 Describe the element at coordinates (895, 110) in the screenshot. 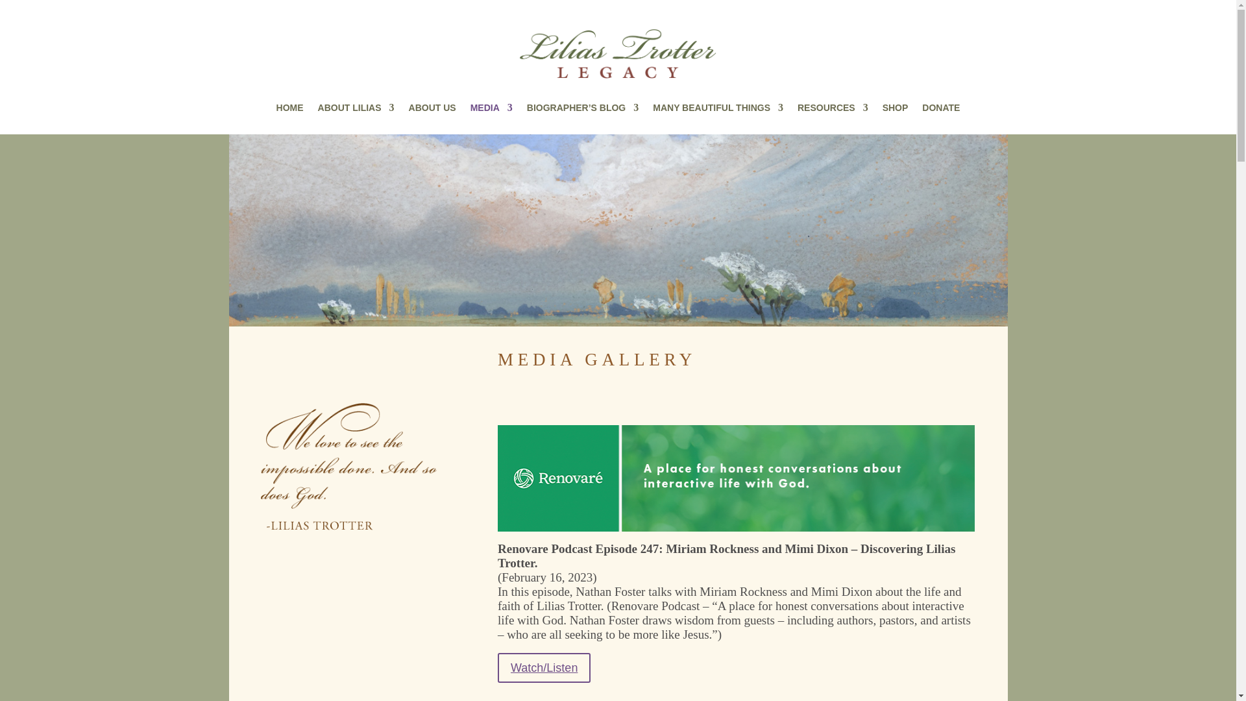

I see `SHOP` at that location.